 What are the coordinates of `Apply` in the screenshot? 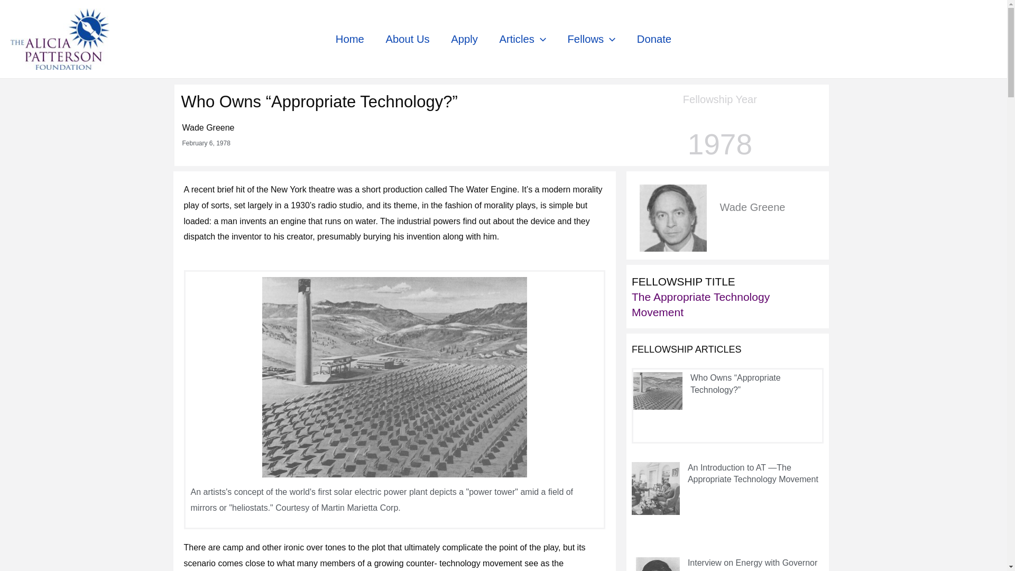 It's located at (464, 39).